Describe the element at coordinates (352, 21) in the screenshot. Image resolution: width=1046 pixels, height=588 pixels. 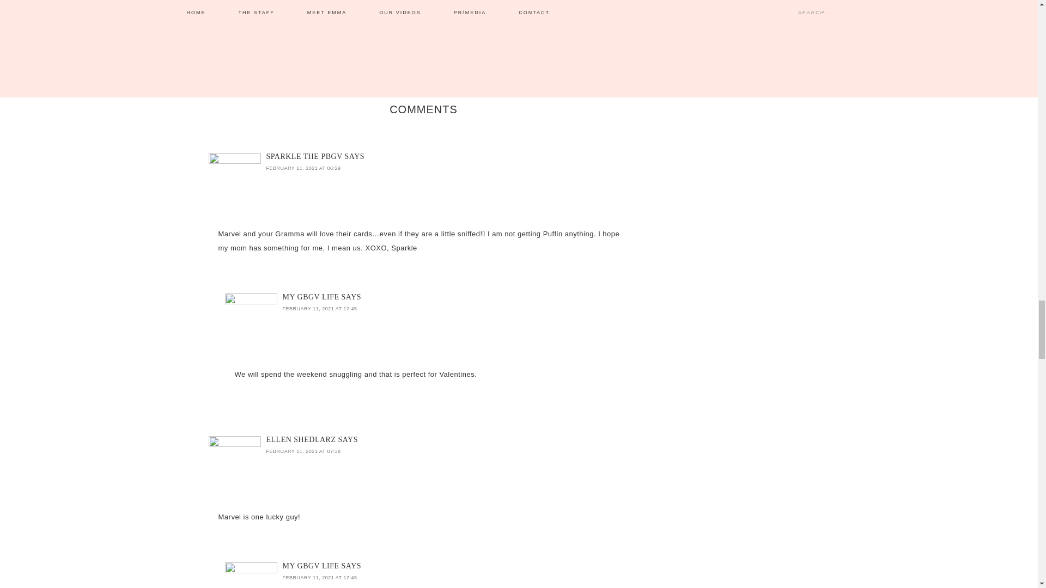
I see `GBGV` at that location.